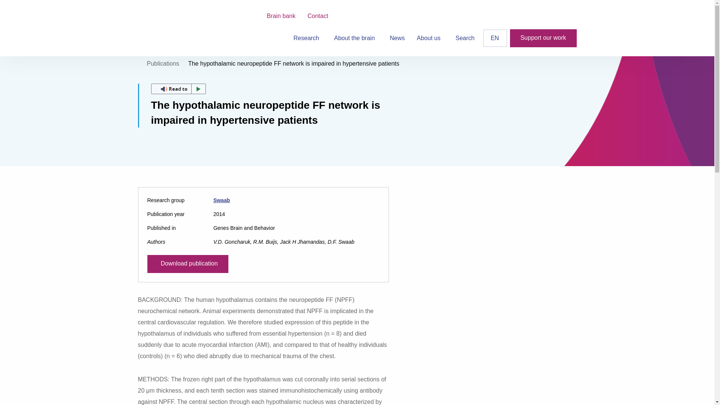 This screenshot has width=720, height=405. What do you see at coordinates (543, 38) in the screenshot?
I see `Support our work` at bounding box center [543, 38].